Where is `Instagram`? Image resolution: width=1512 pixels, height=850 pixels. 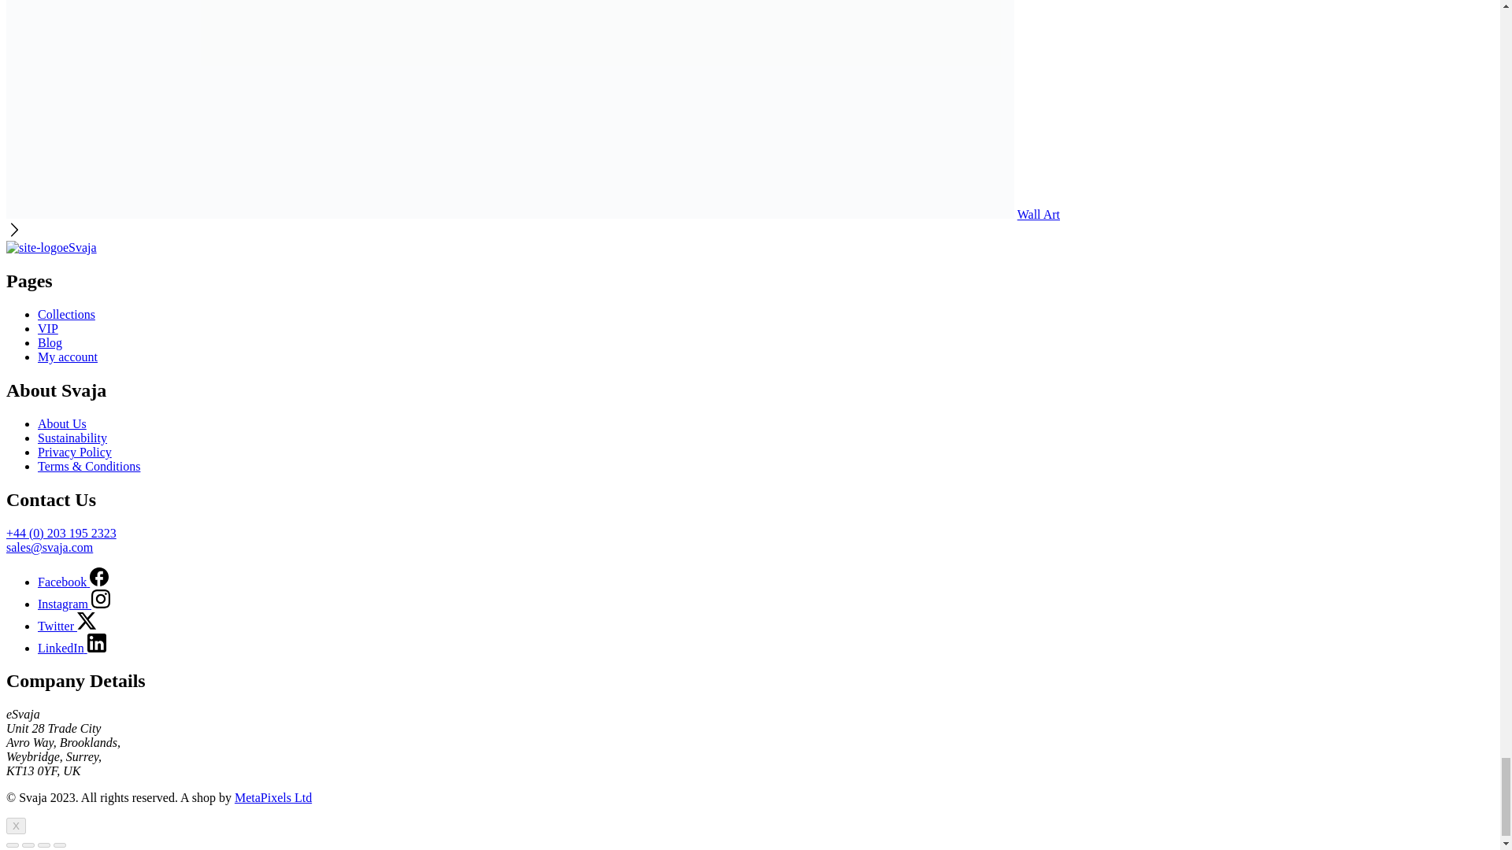 Instagram is located at coordinates (101, 599).